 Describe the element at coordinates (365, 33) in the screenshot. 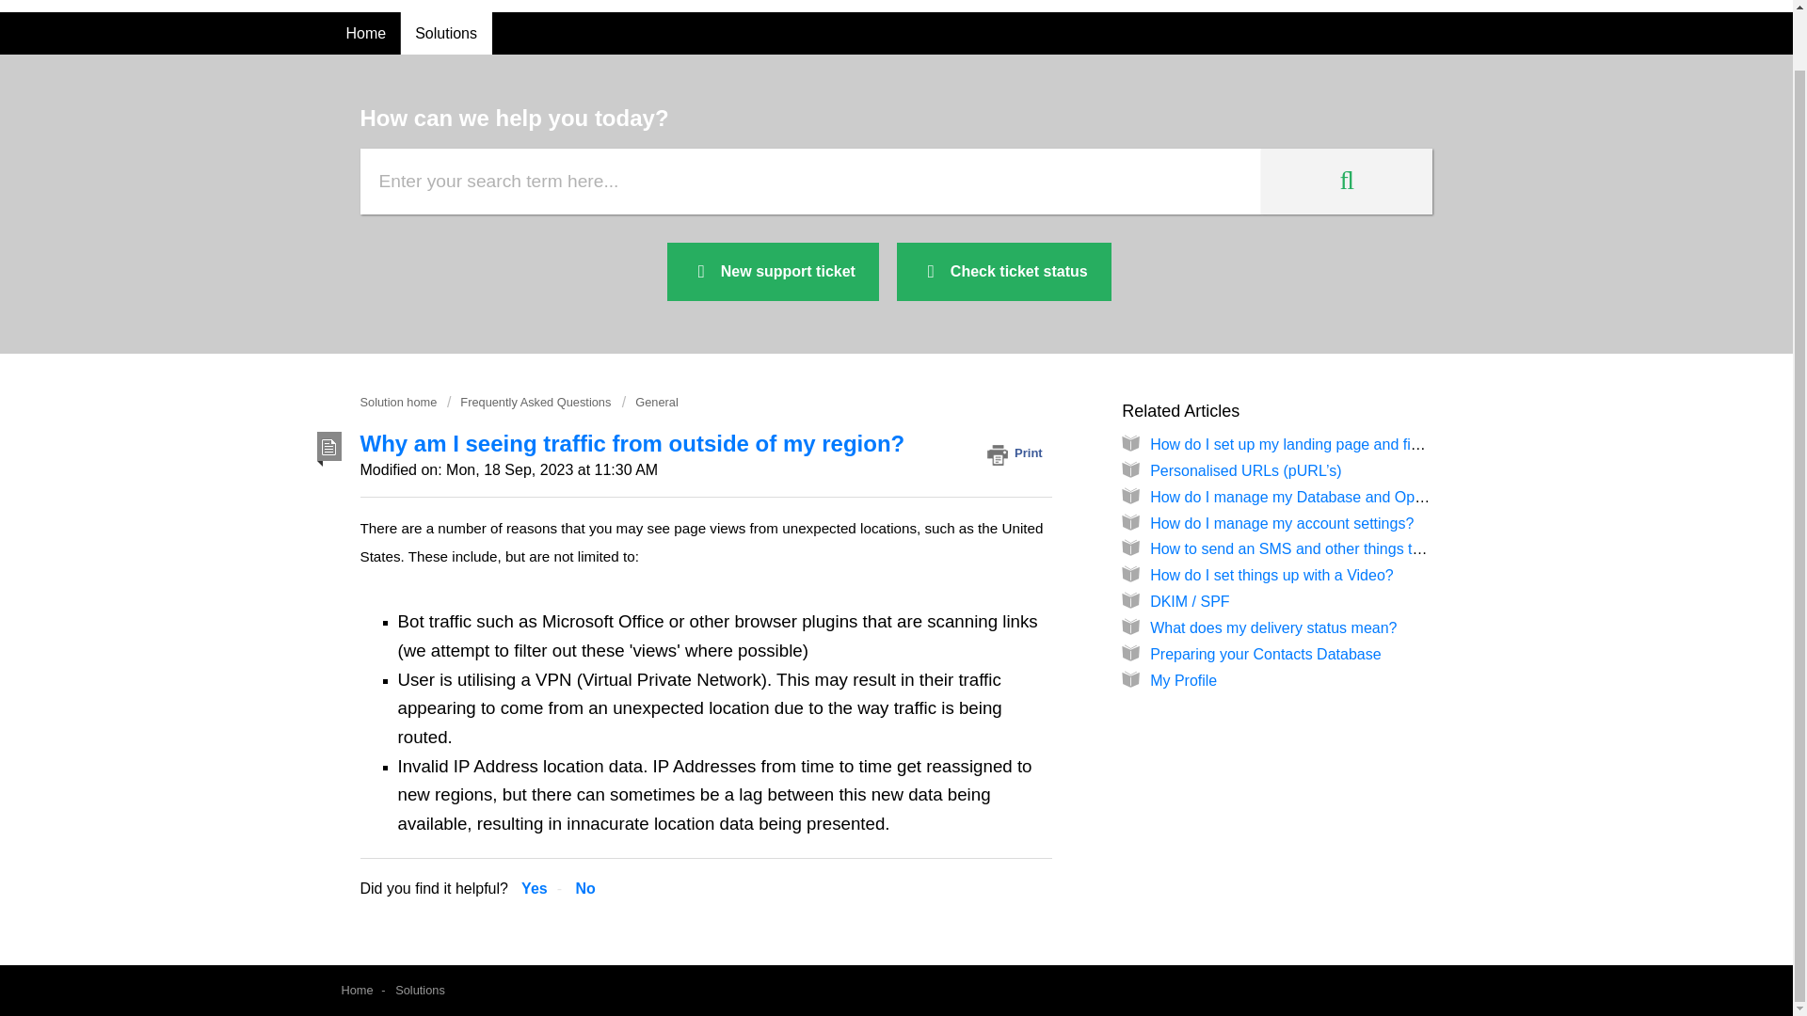

I see `Home` at that location.